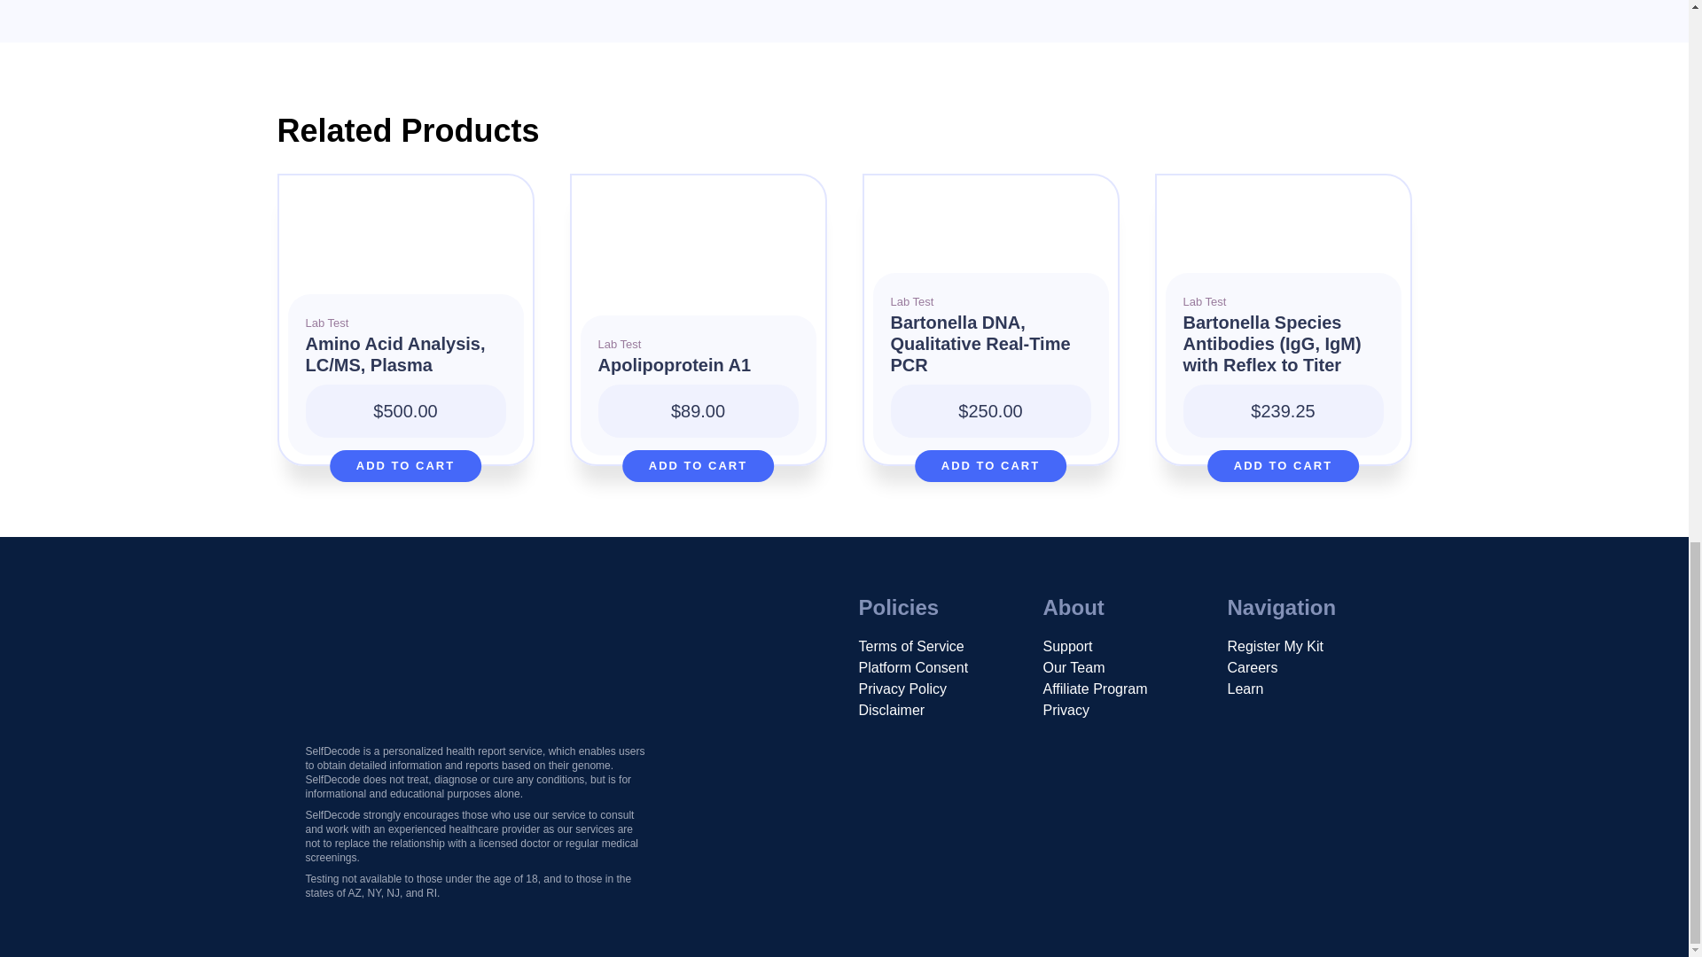 Image resolution: width=1702 pixels, height=957 pixels. Describe the element at coordinates (1094, 688) in the screenshot. I see `Affiliate Program` at that location.